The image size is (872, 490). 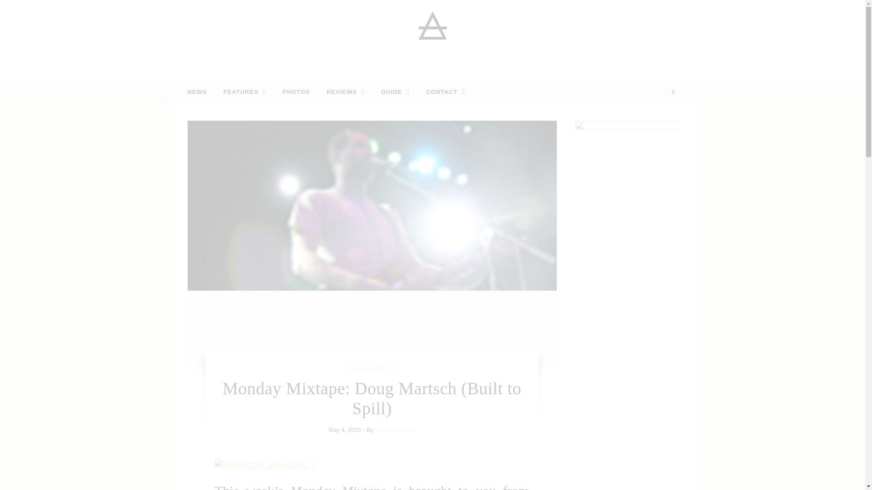 I want to click on PHOTOS, so click(x=296, y=92).